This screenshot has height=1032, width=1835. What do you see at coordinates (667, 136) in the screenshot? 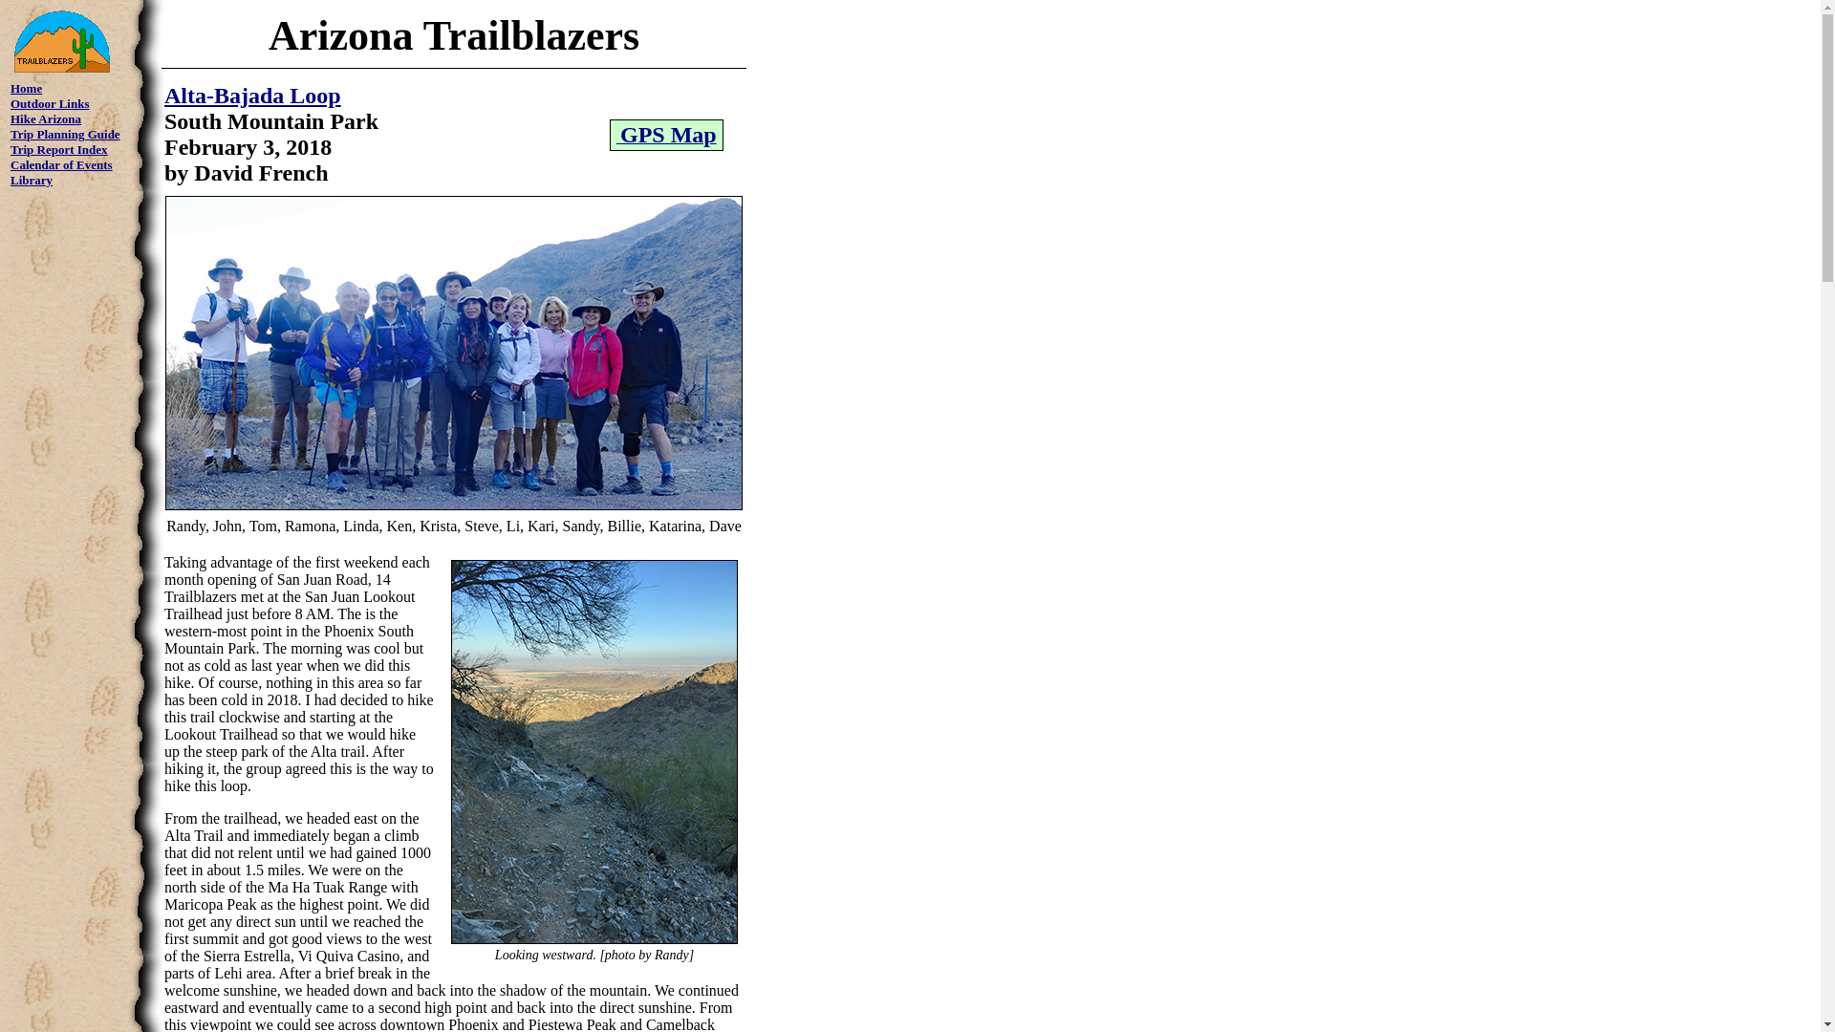
I see `GPS Map` at bounding box center [667, 136].